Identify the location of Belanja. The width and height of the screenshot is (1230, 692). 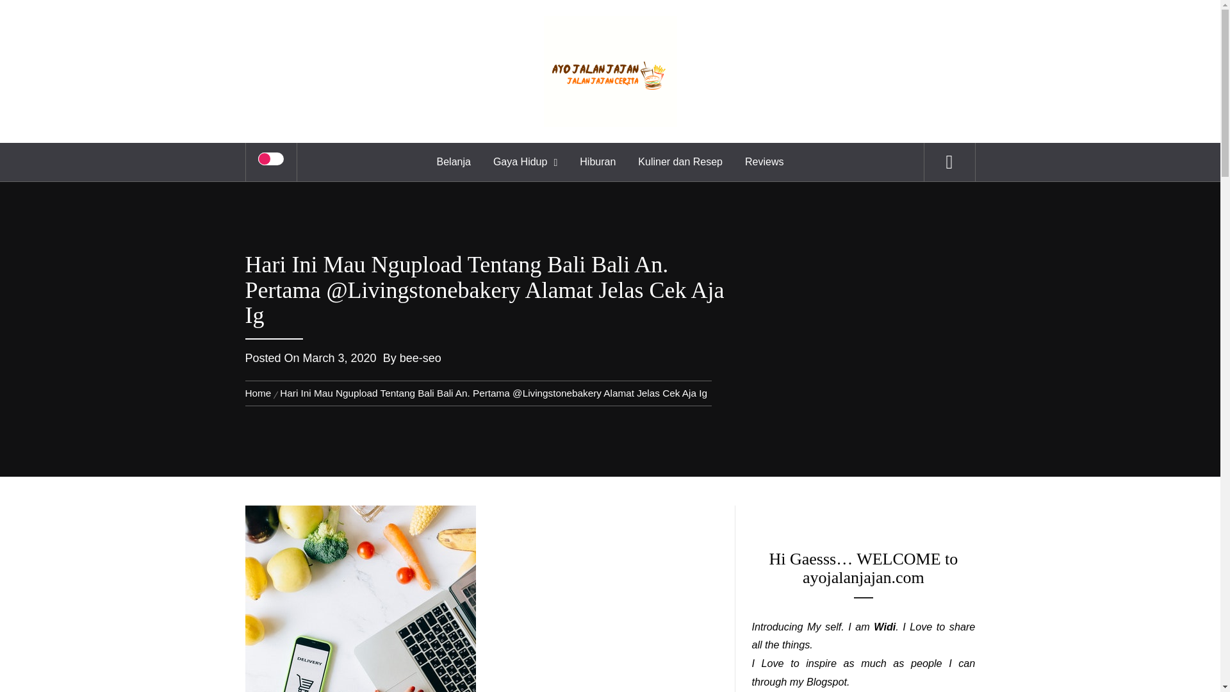
(454, 161).